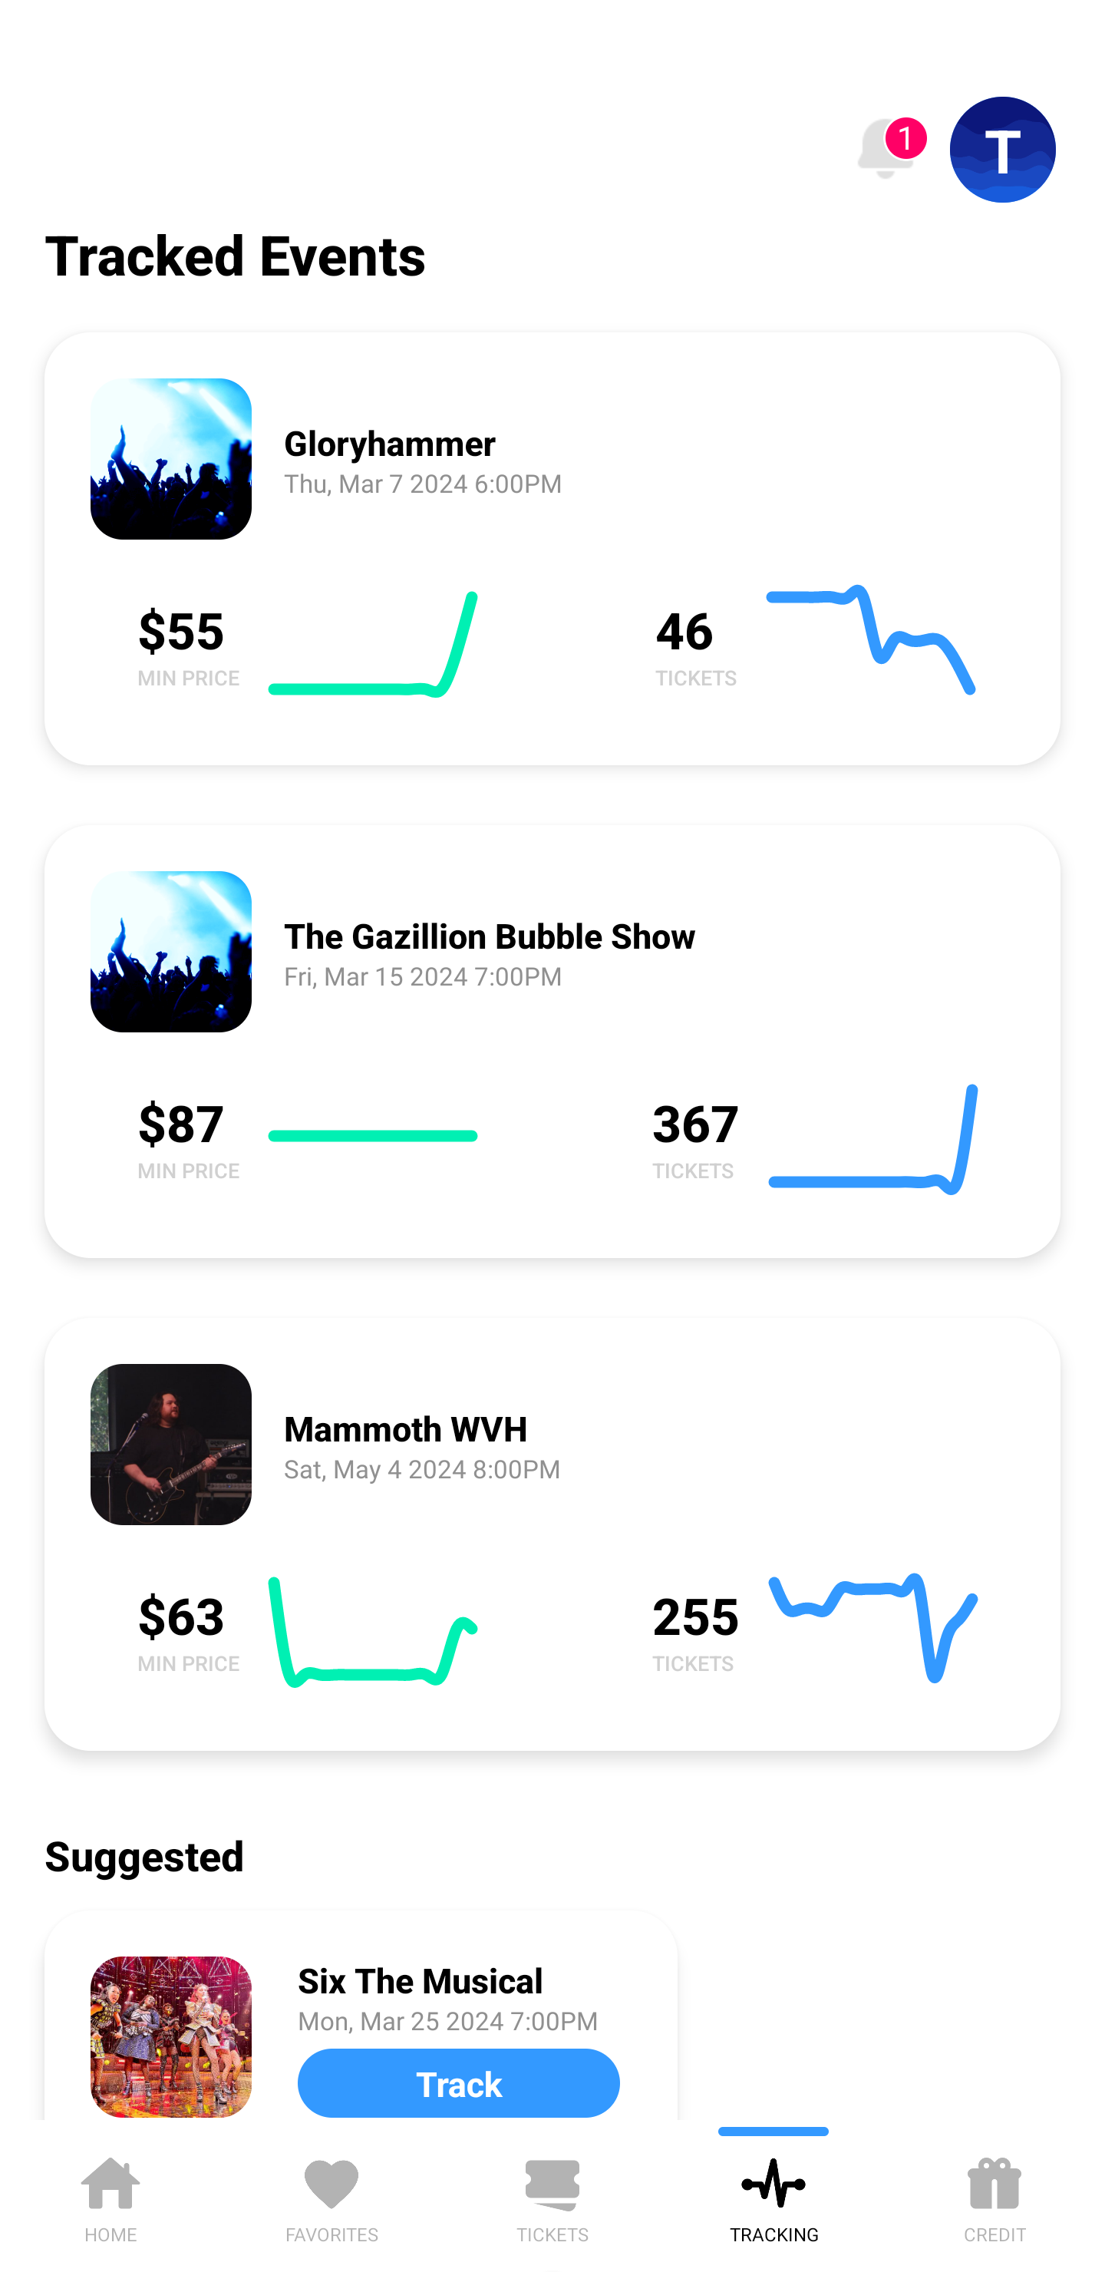  Describe the element at coordinates (995, 2195) in the screenshot. I see `CREDIT` at that location.